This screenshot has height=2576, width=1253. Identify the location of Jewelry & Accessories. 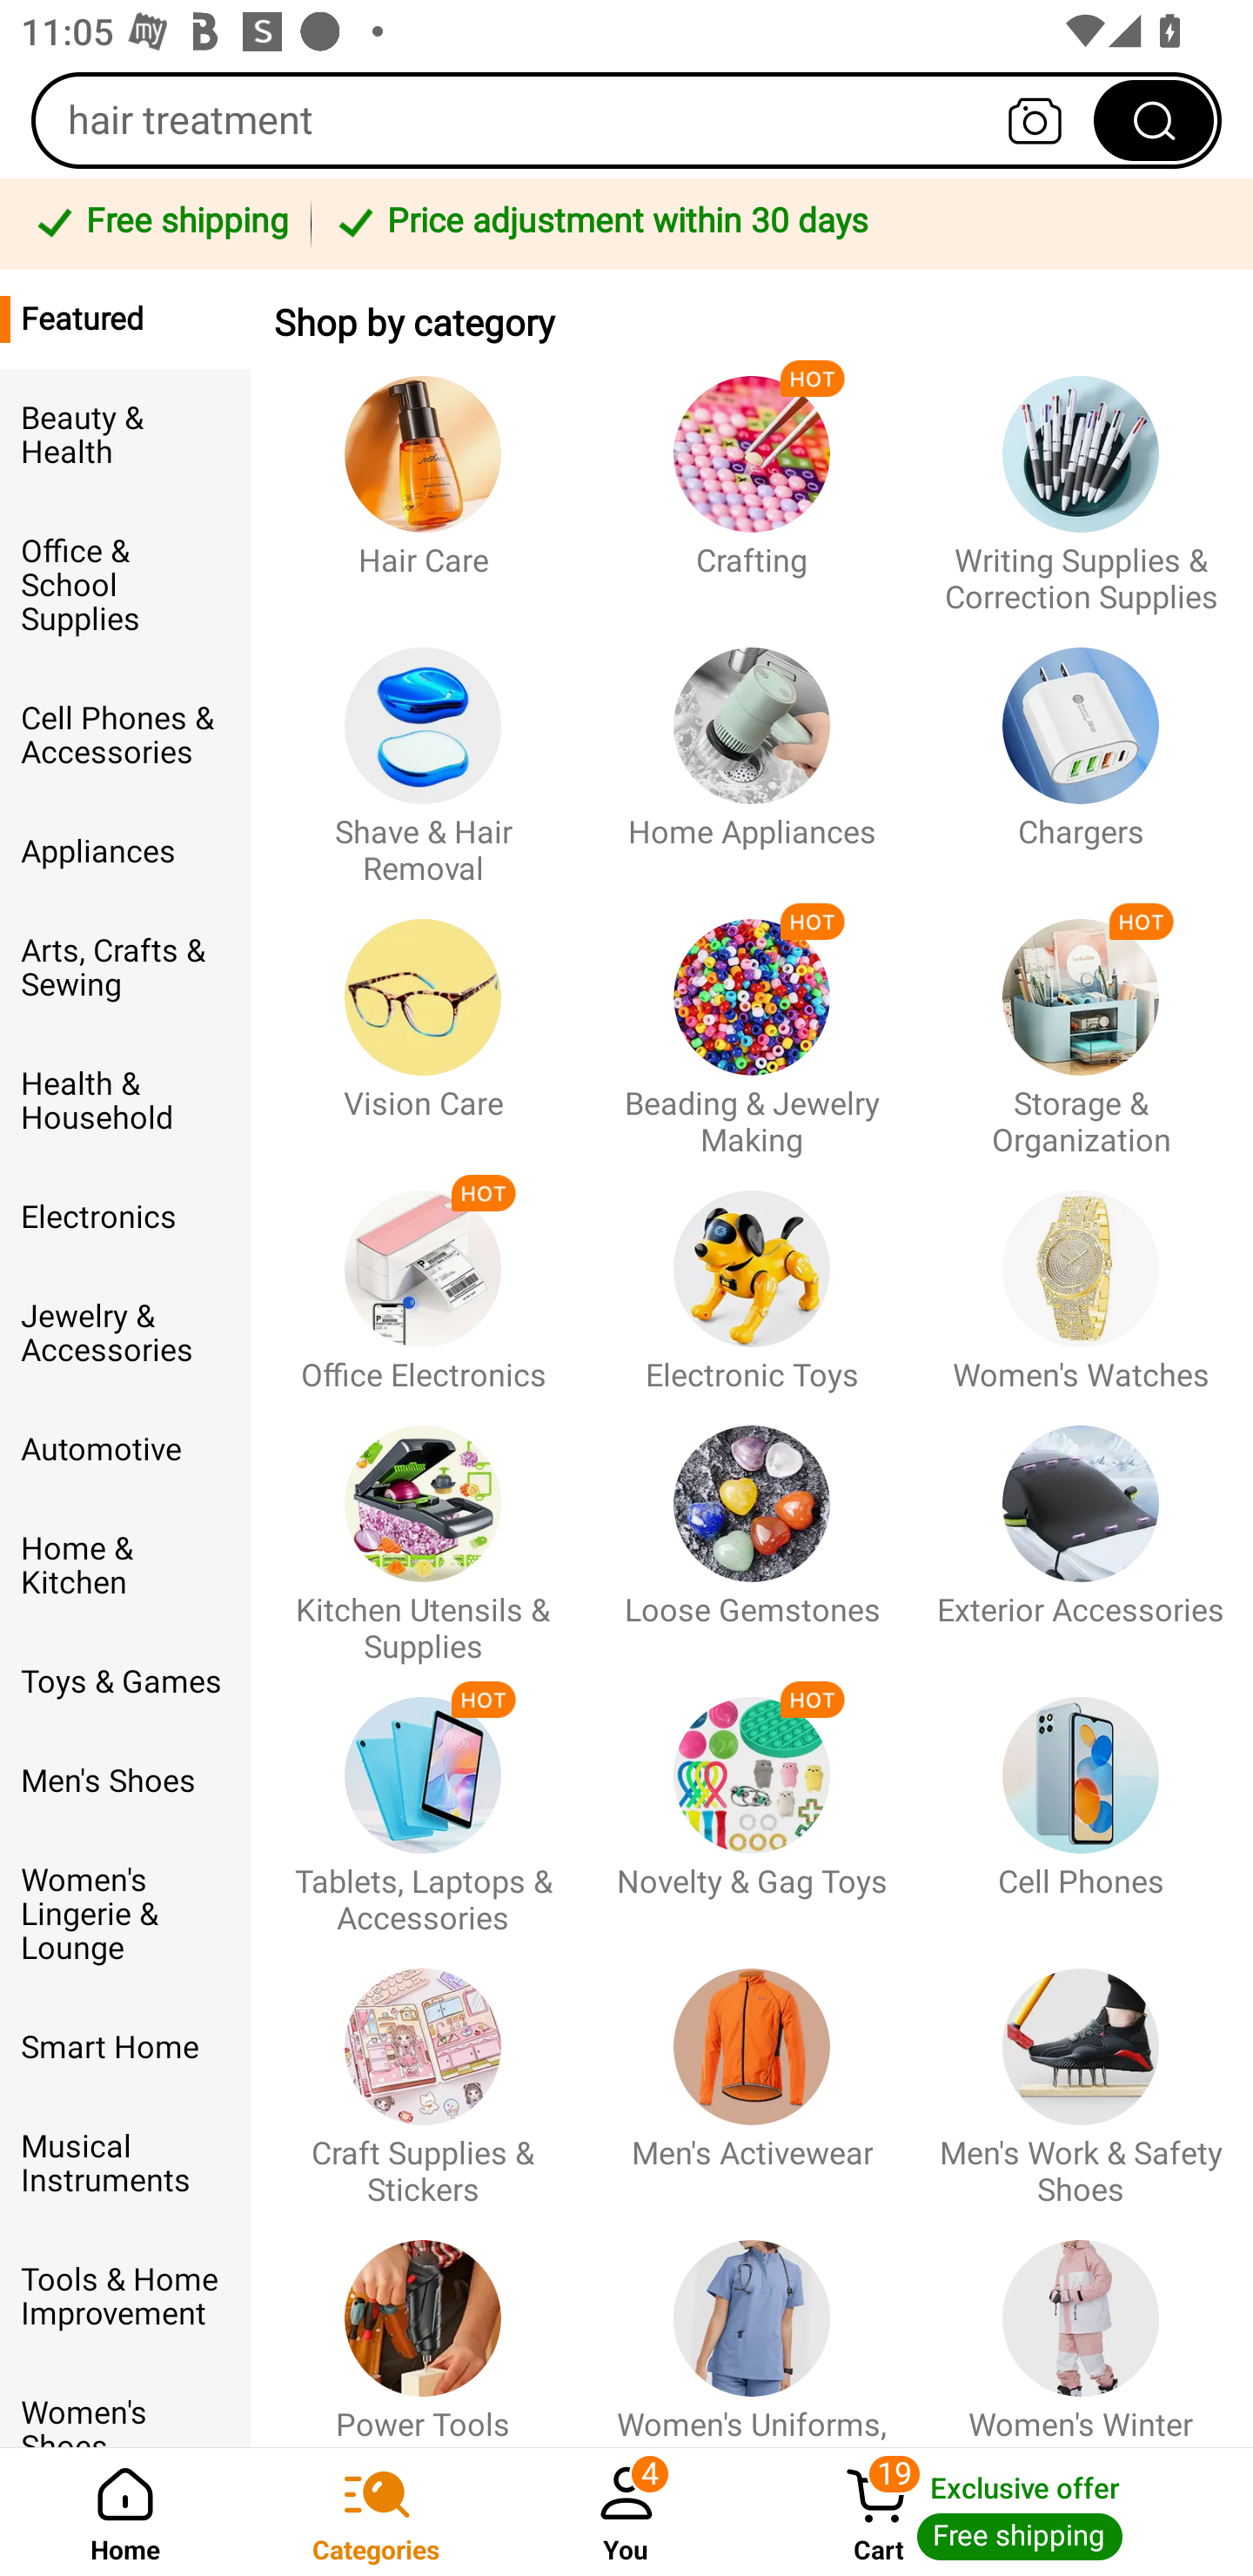
(125, 1334).